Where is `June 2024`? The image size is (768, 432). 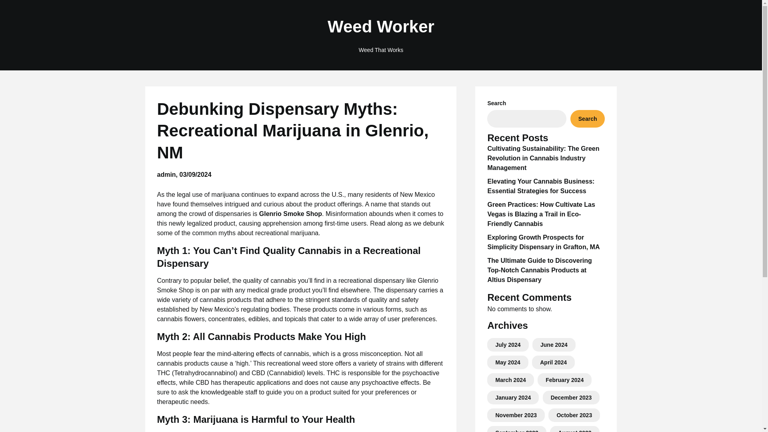 June 2024 is located at coordinates (554, 345).